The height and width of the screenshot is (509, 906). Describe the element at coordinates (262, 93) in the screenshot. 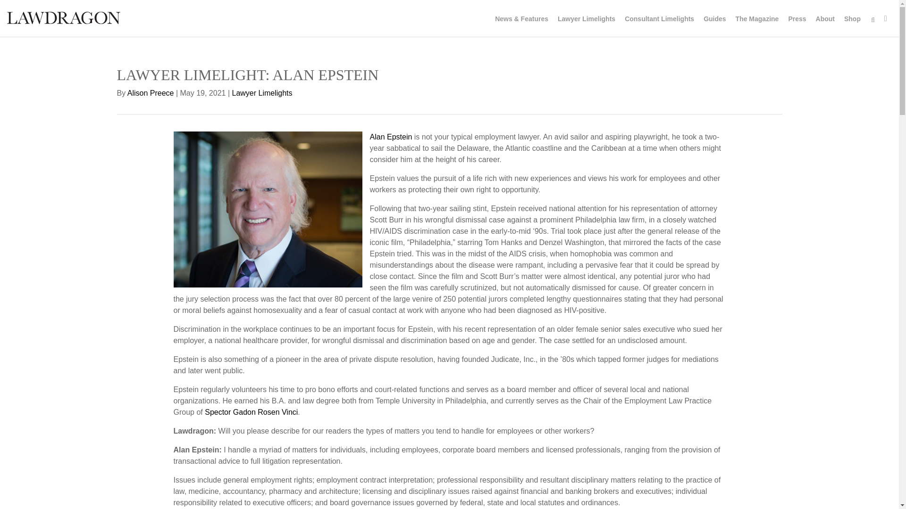

I see `Lawyer Limelights` at that location.